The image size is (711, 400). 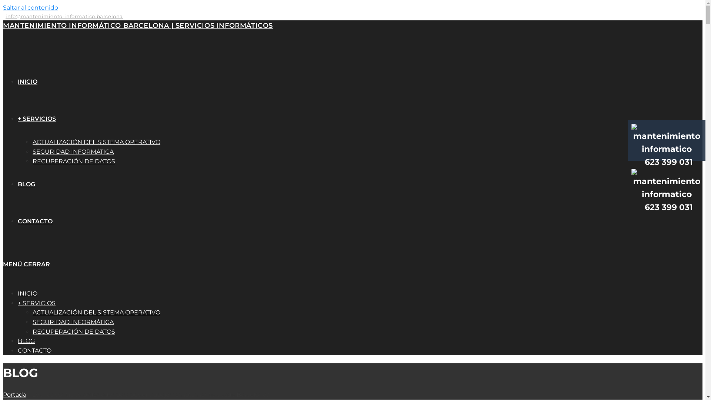 I want to click on + SERVICIOS, so click(x=37, y=303).